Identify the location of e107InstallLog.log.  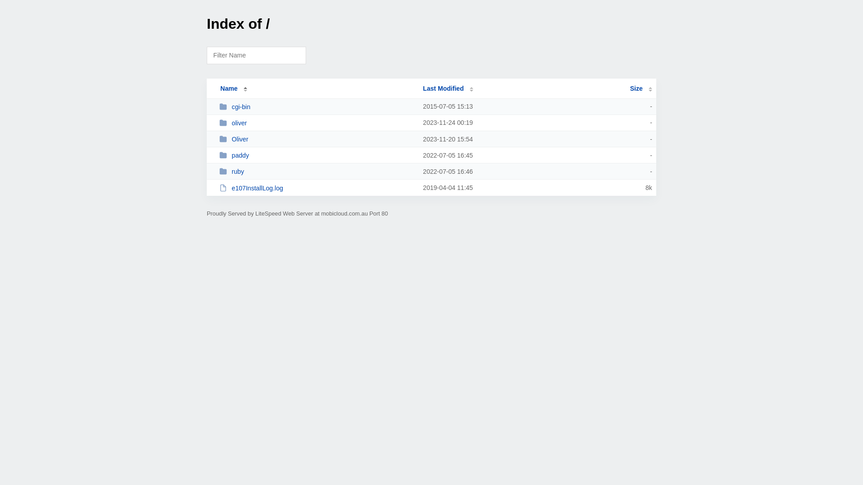
(317, 188).